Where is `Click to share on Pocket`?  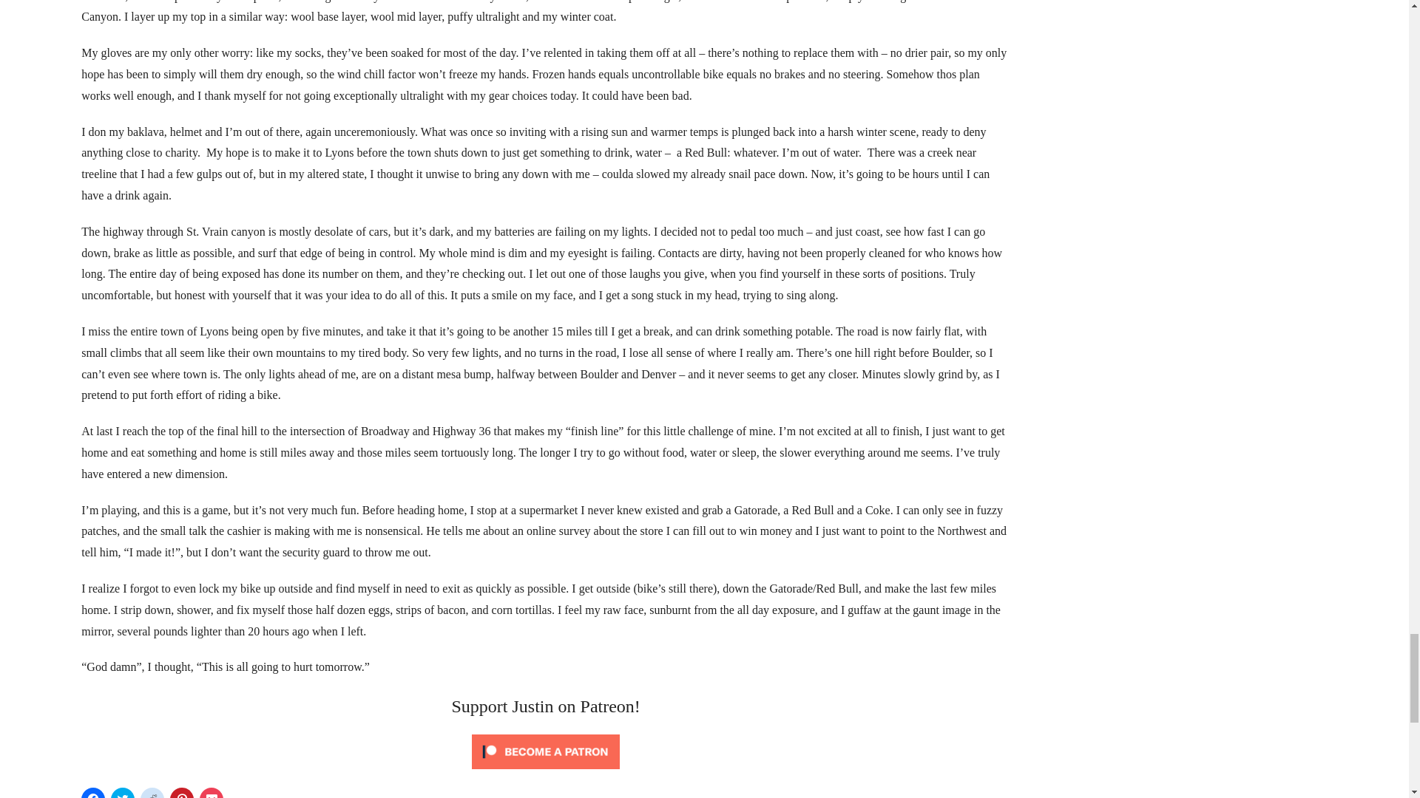
Click to share on Pocket is located at coordinates (212, 792).